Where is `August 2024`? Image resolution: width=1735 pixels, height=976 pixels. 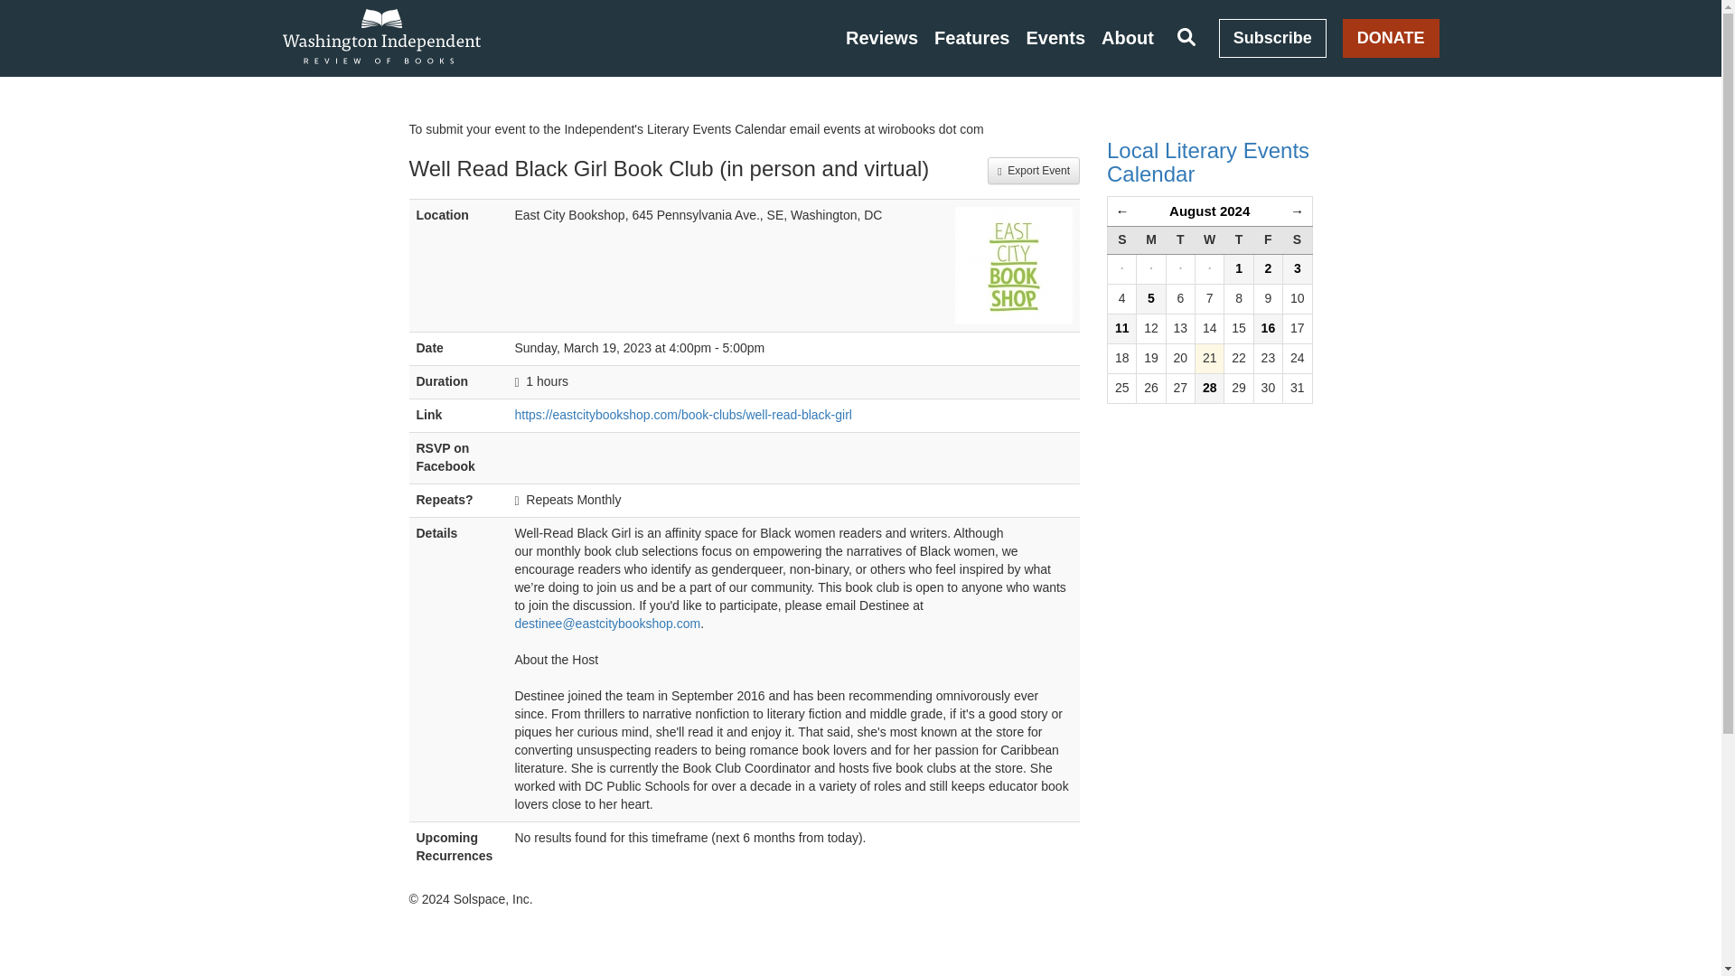
August 2024 is located at coordinates (1209, 210).